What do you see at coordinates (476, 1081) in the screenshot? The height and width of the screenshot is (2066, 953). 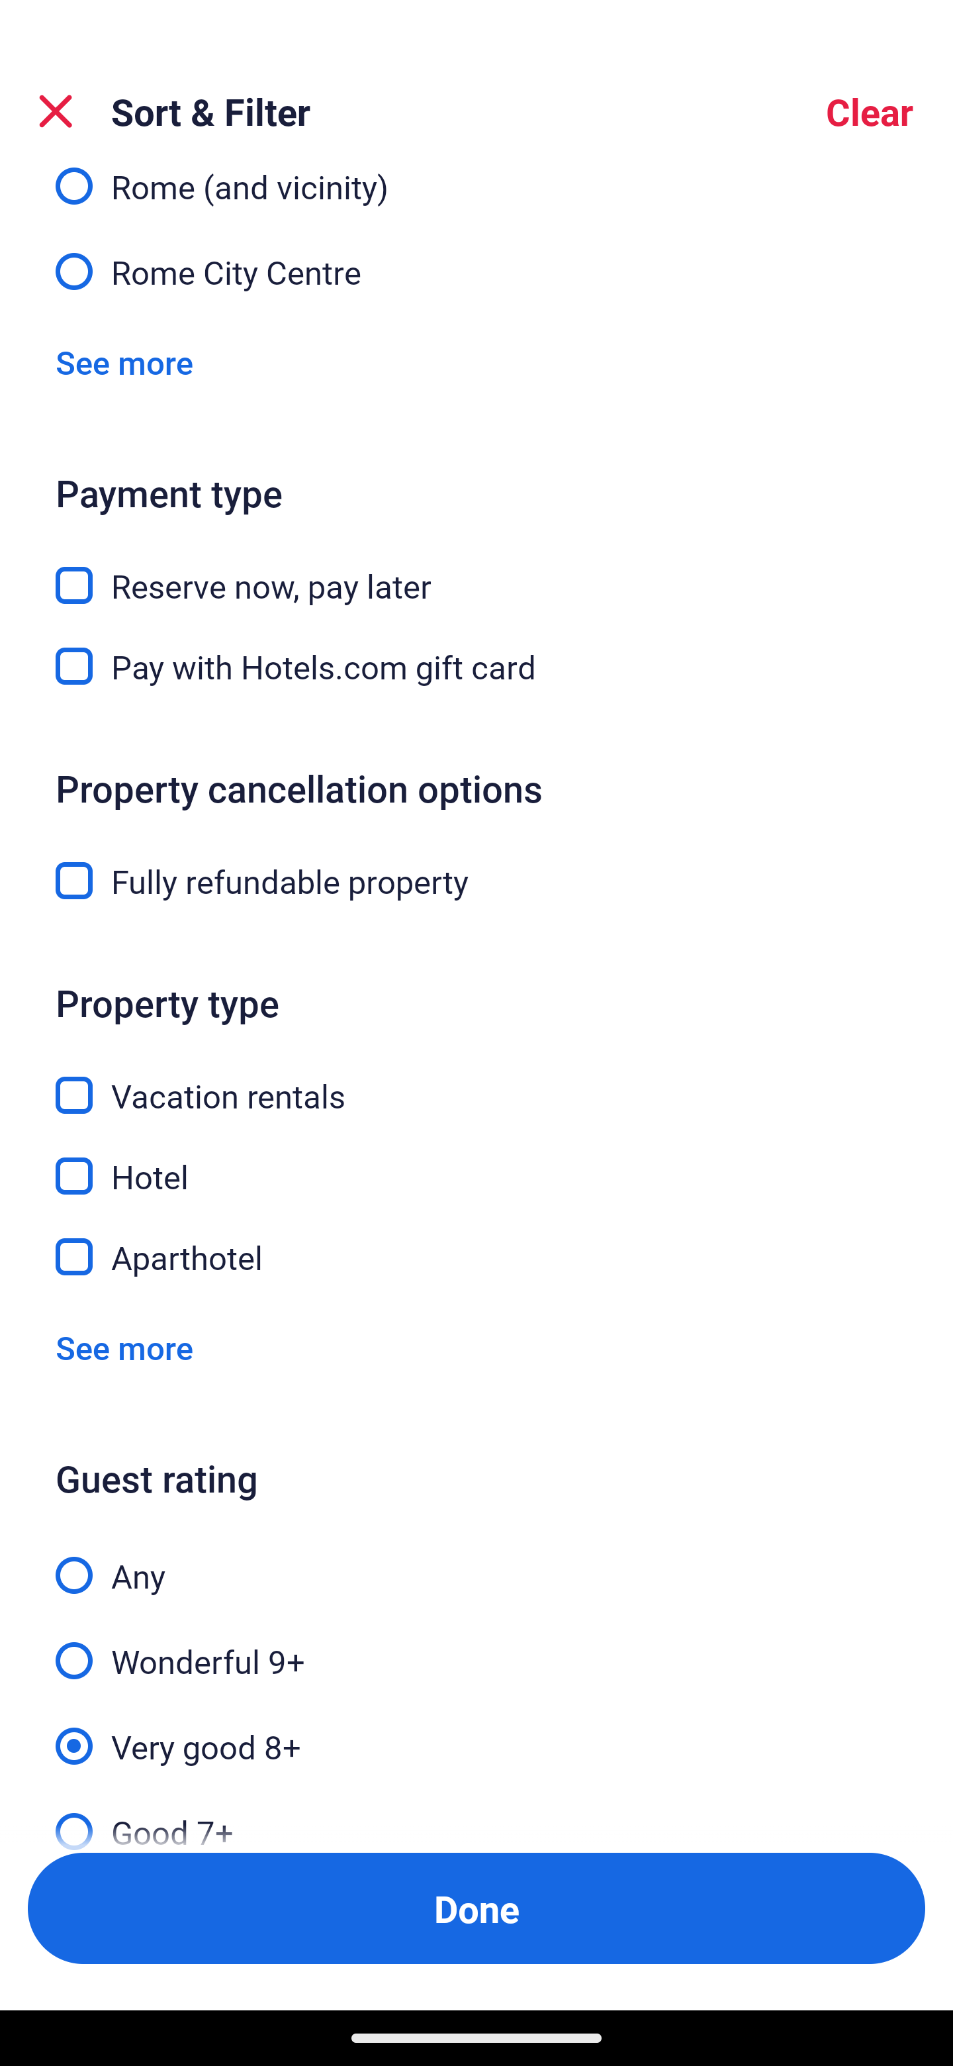 I see `Vacation rentals, Vacation rentals` at bounding box center [476, 1081].